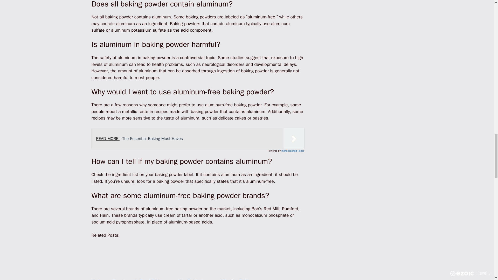 Image resolution: width=498 pixels, height=280 pixels. I want to click on Inline Related Posts, so click(293, 150).